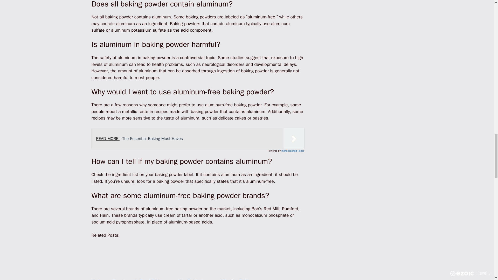 Image resolution: width=498 pixels, height=280 pixels. I want to click on Inline Related Posts, so click(293, 150).